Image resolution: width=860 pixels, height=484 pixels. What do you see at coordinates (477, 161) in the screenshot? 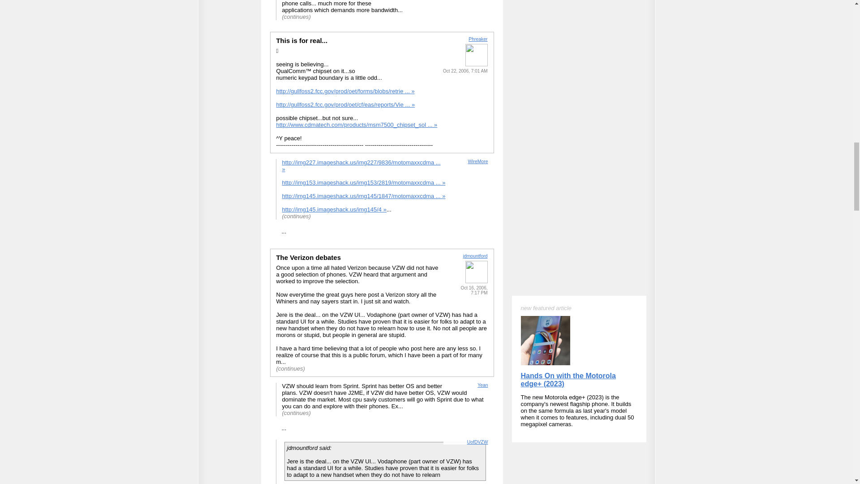
I see `WireMore` at bounding box center [477, 161].